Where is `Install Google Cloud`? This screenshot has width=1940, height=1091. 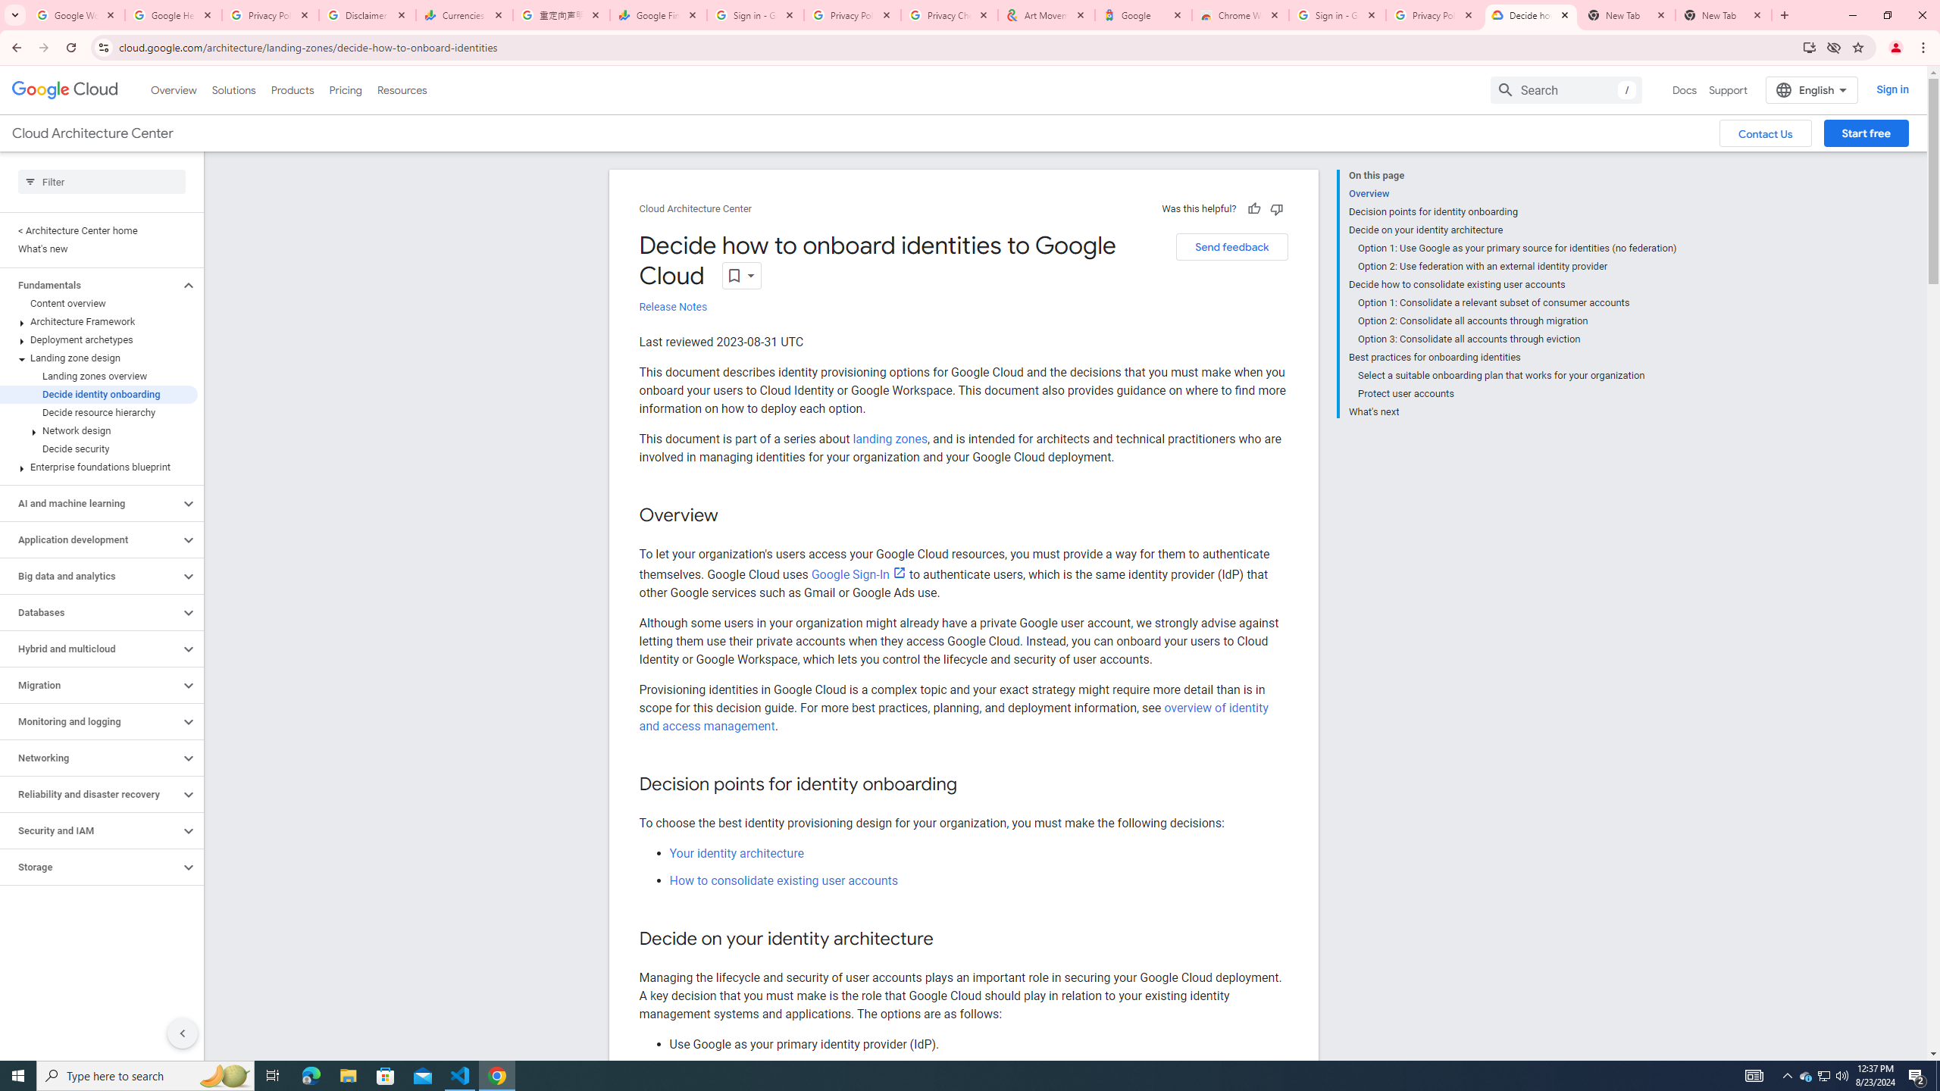
Install Google Cloud is located at coordinates (1810, 47).